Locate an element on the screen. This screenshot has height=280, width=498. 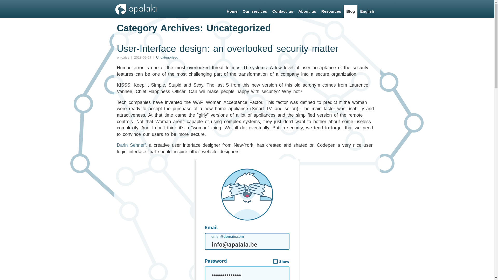
Contact us is located at coordinates (283, 11).